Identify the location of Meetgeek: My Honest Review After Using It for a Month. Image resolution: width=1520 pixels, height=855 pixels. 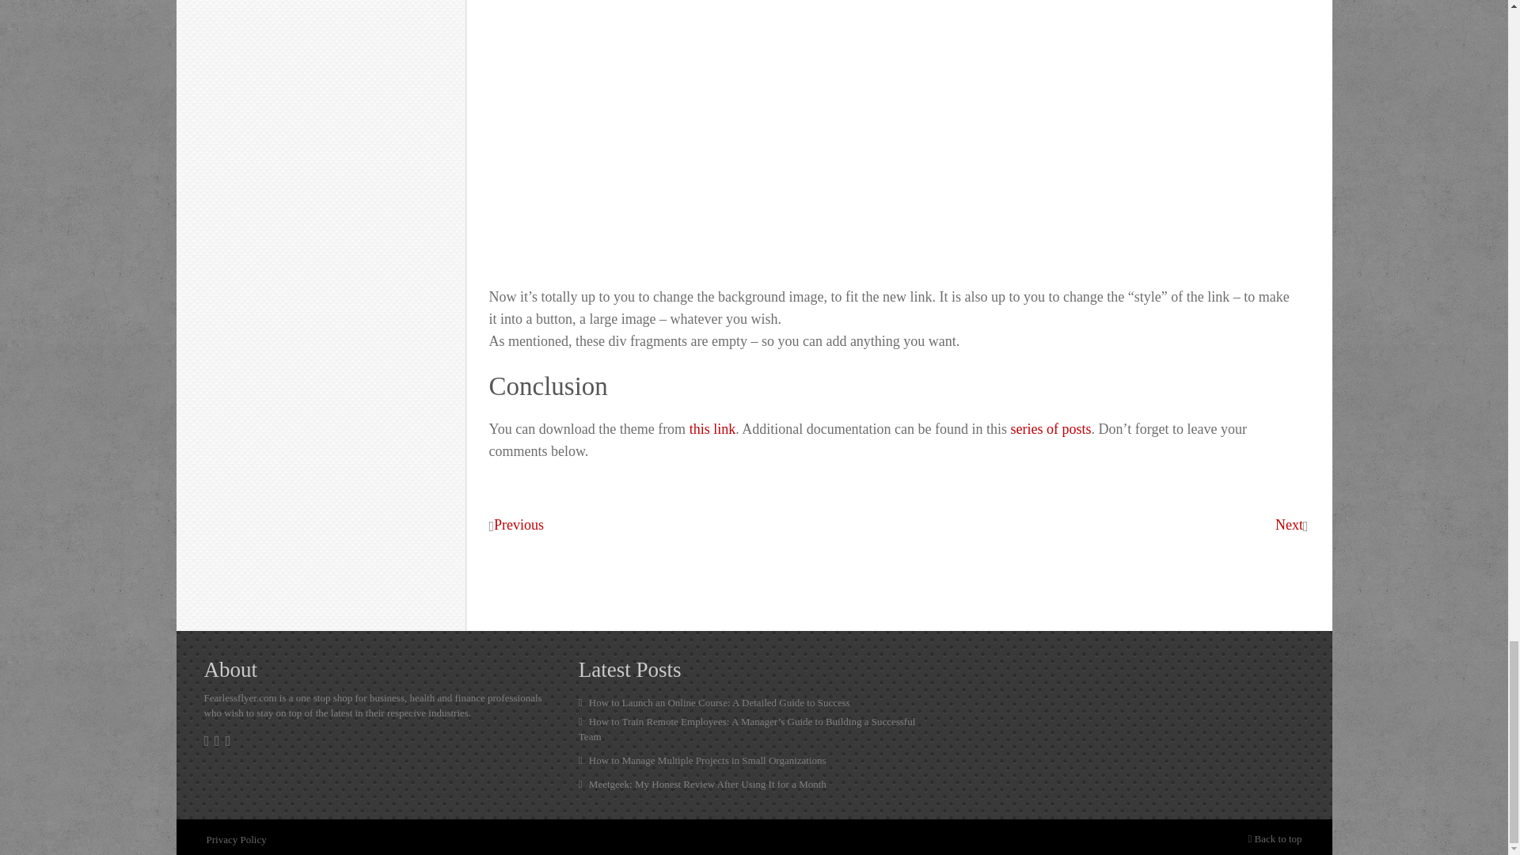
(754, 784).